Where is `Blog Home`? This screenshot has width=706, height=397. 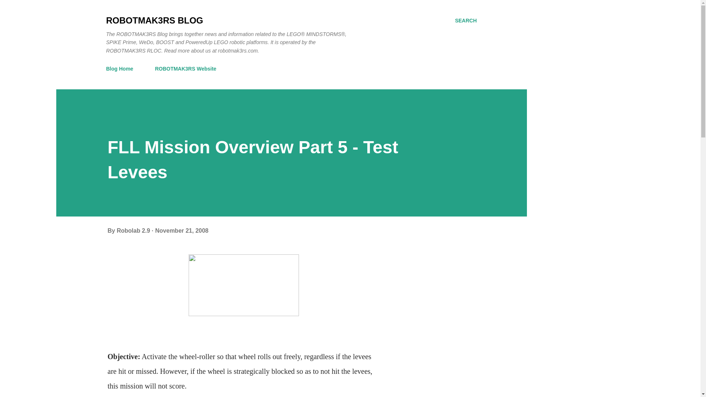
Blog Home is located at coordinates (122, 69).